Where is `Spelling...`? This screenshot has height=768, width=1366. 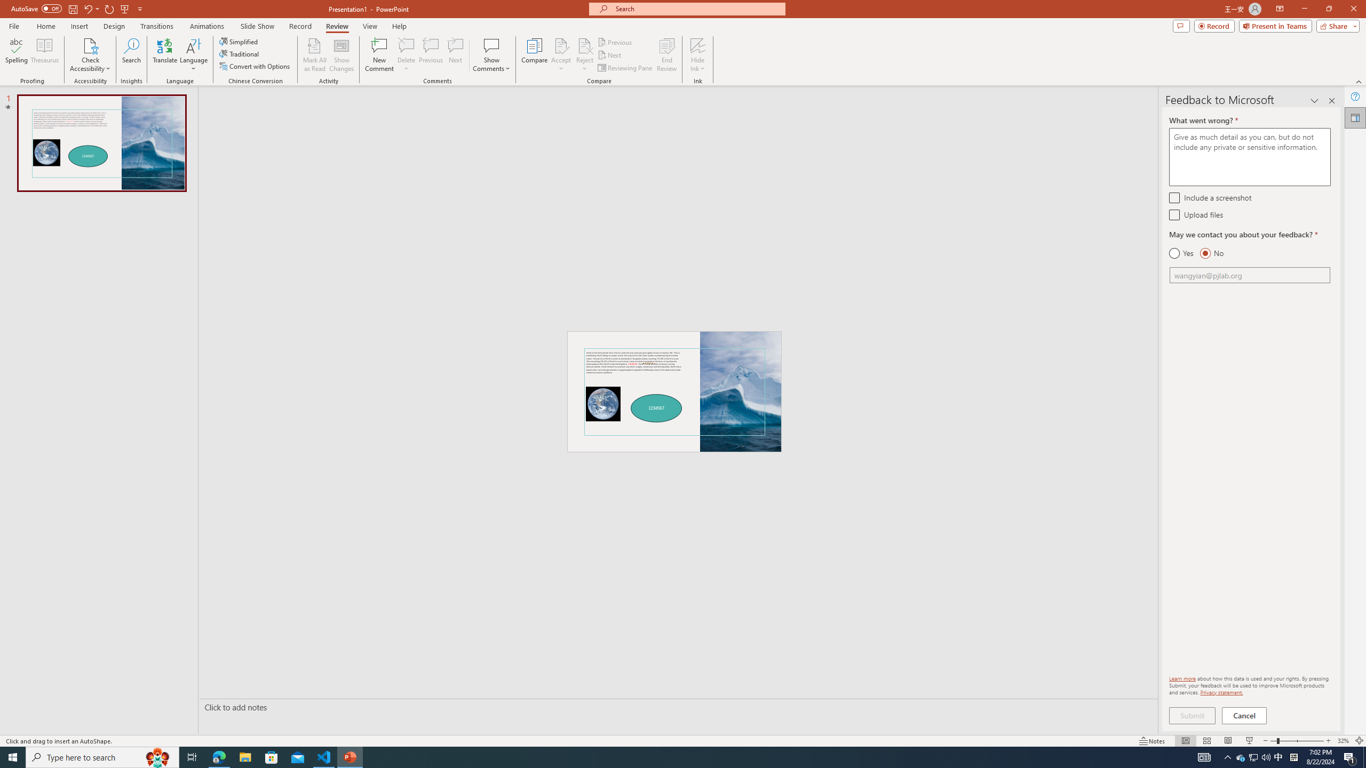
Spelling... is located at coordinates (16, 55).